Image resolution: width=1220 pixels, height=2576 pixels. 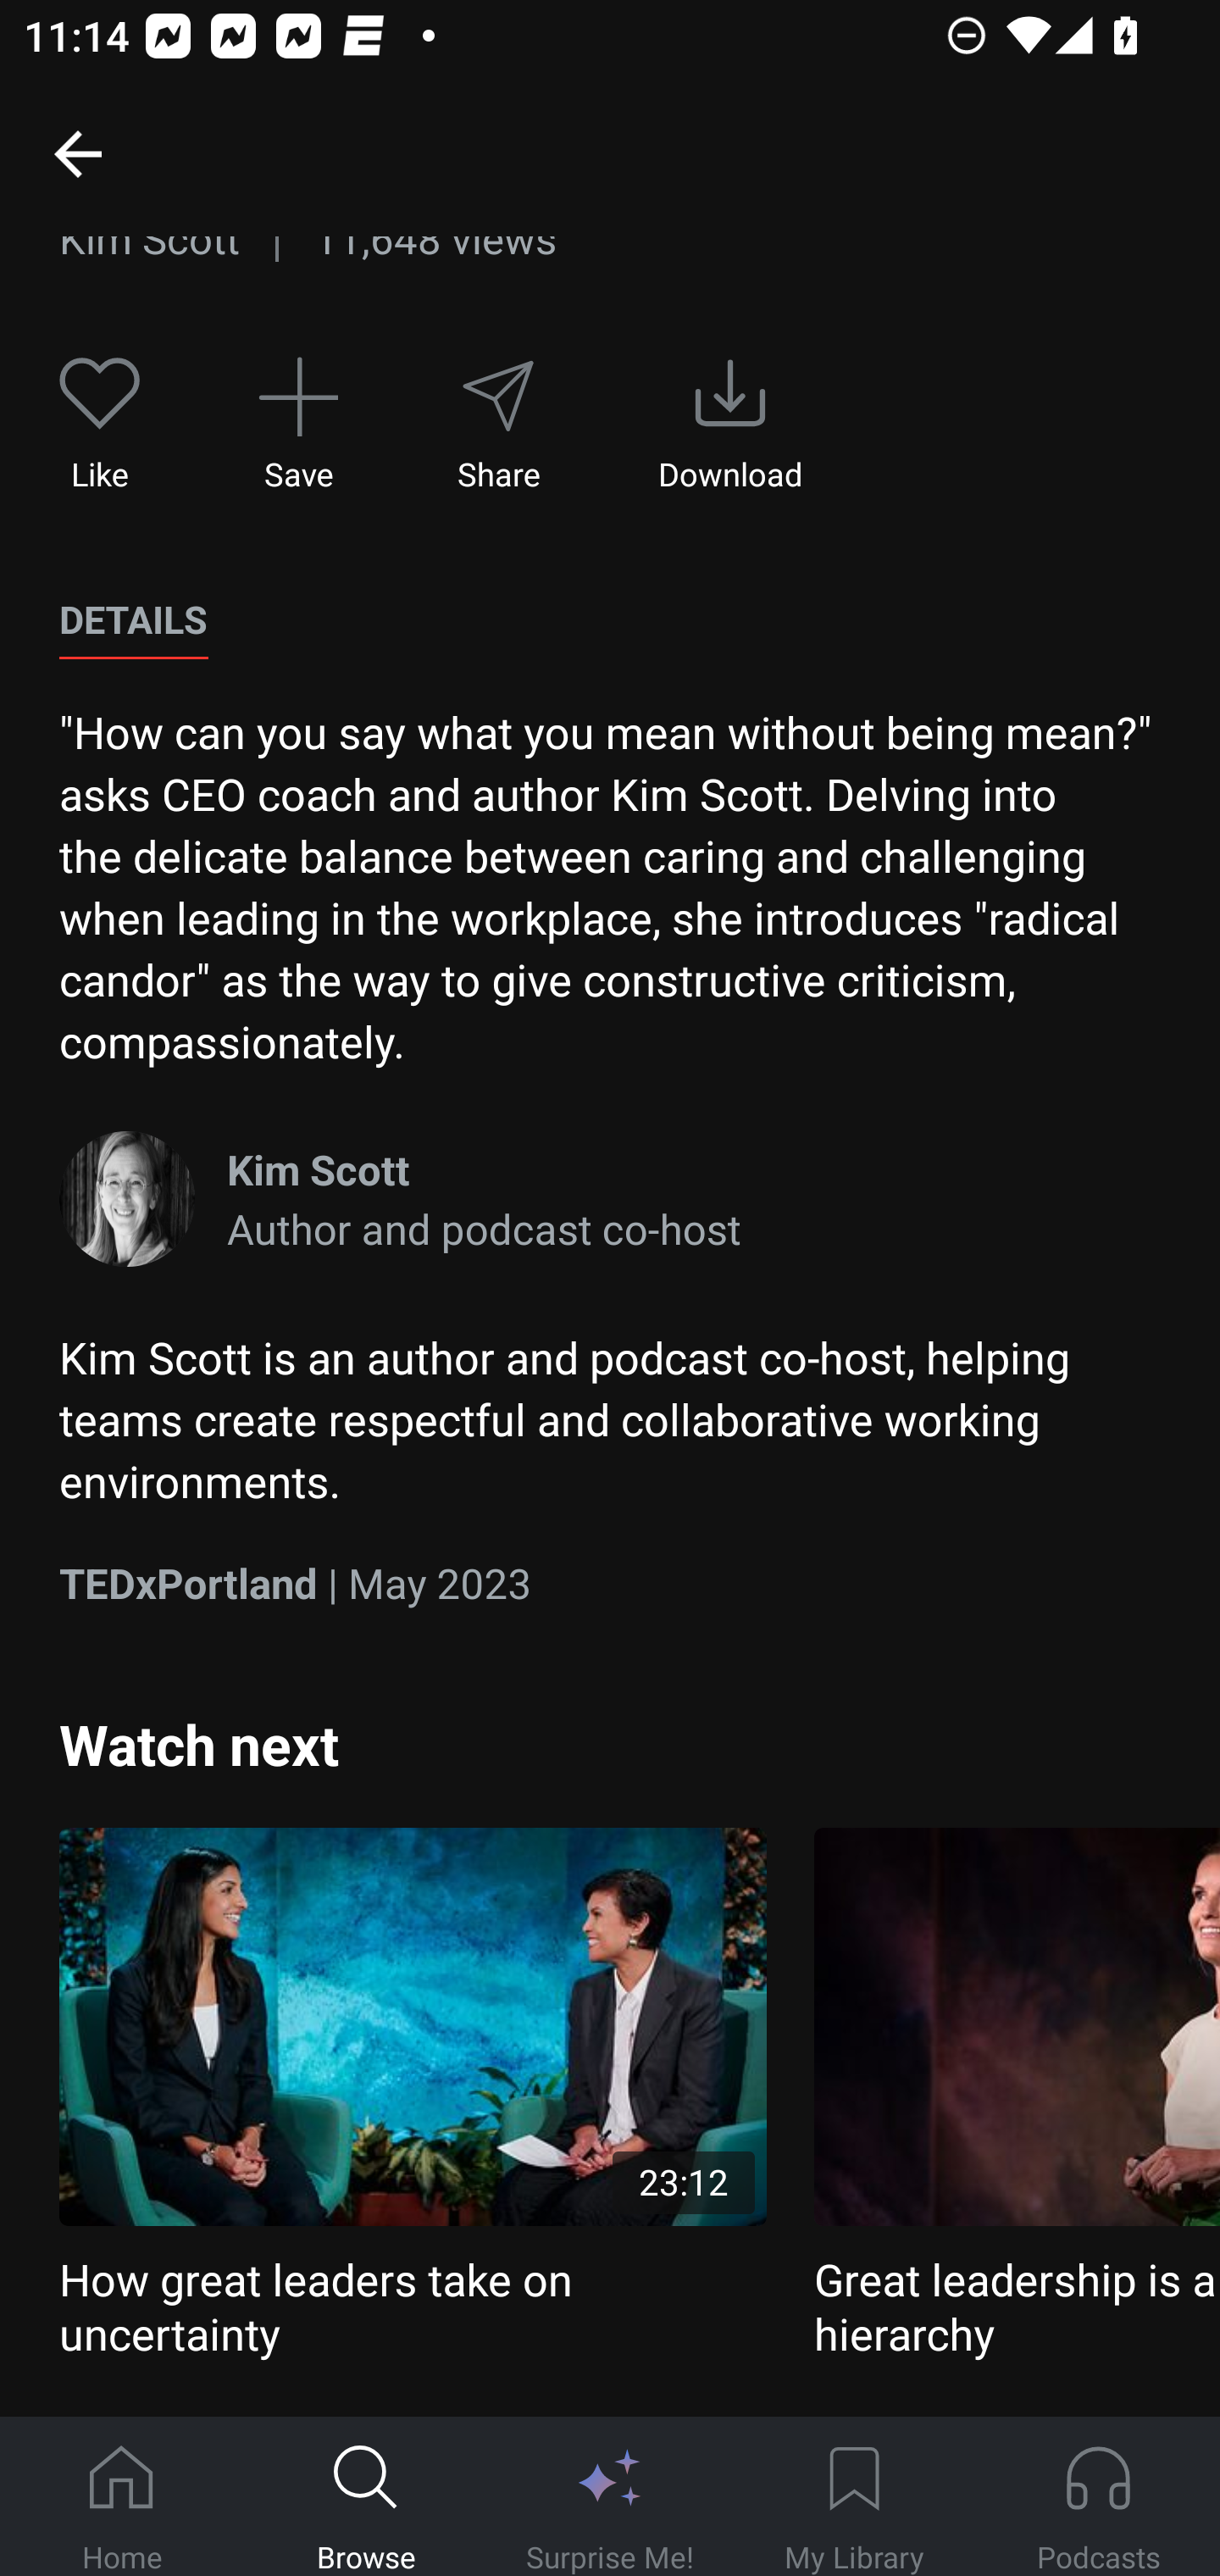 I want to click on Share, so click(x=497, y=425).